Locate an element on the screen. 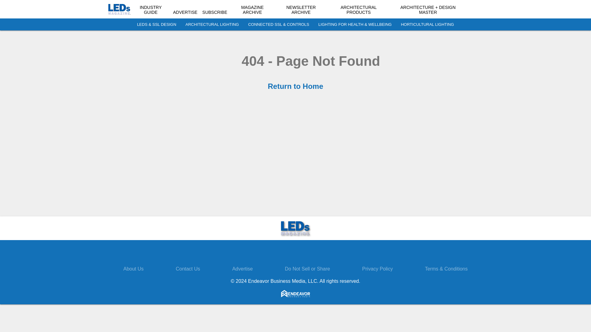 Image resolution: width=591 pixels, height=332 pixels. Privacy Policy is located at coordinates (377, 269).